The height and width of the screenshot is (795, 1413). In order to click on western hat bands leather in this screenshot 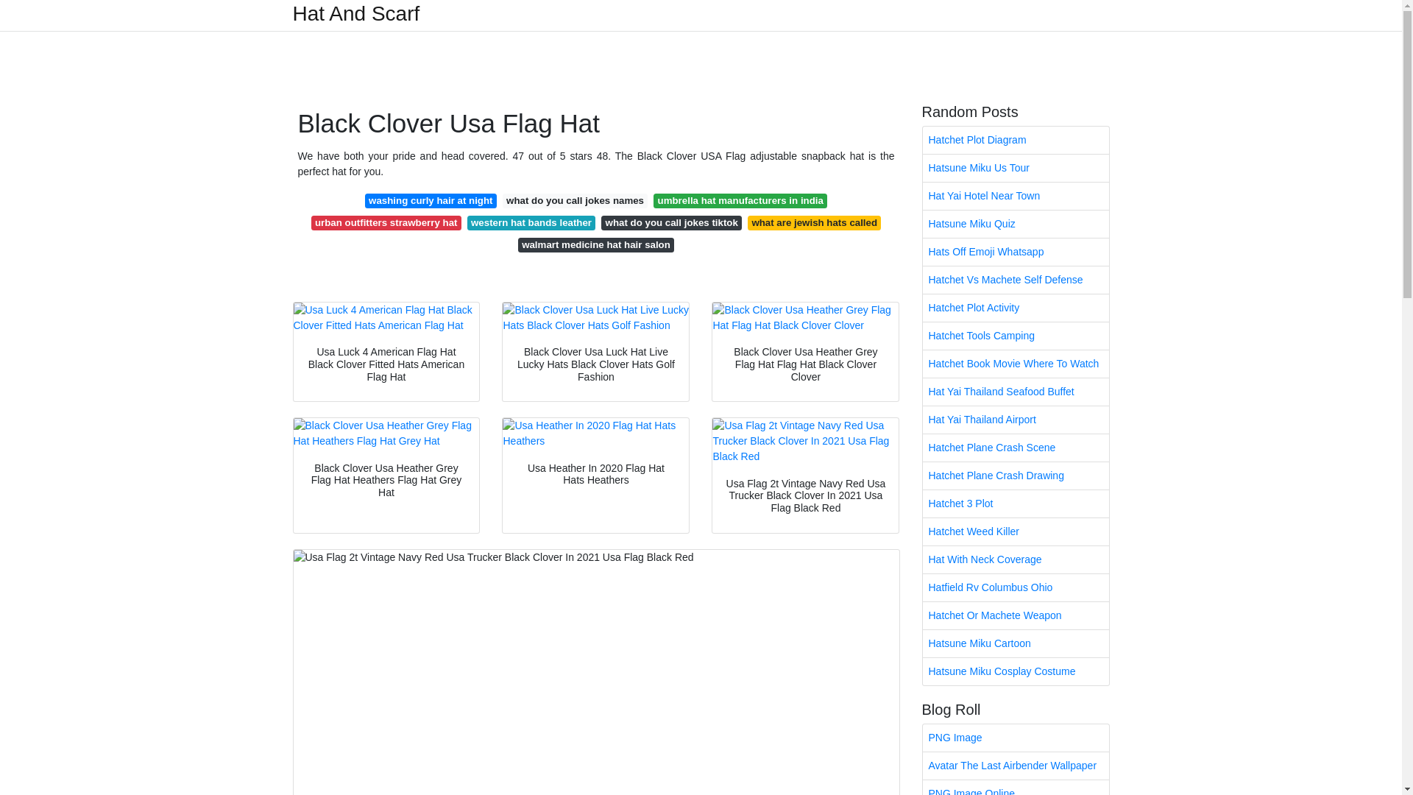, I will do `click(531, 222)`.